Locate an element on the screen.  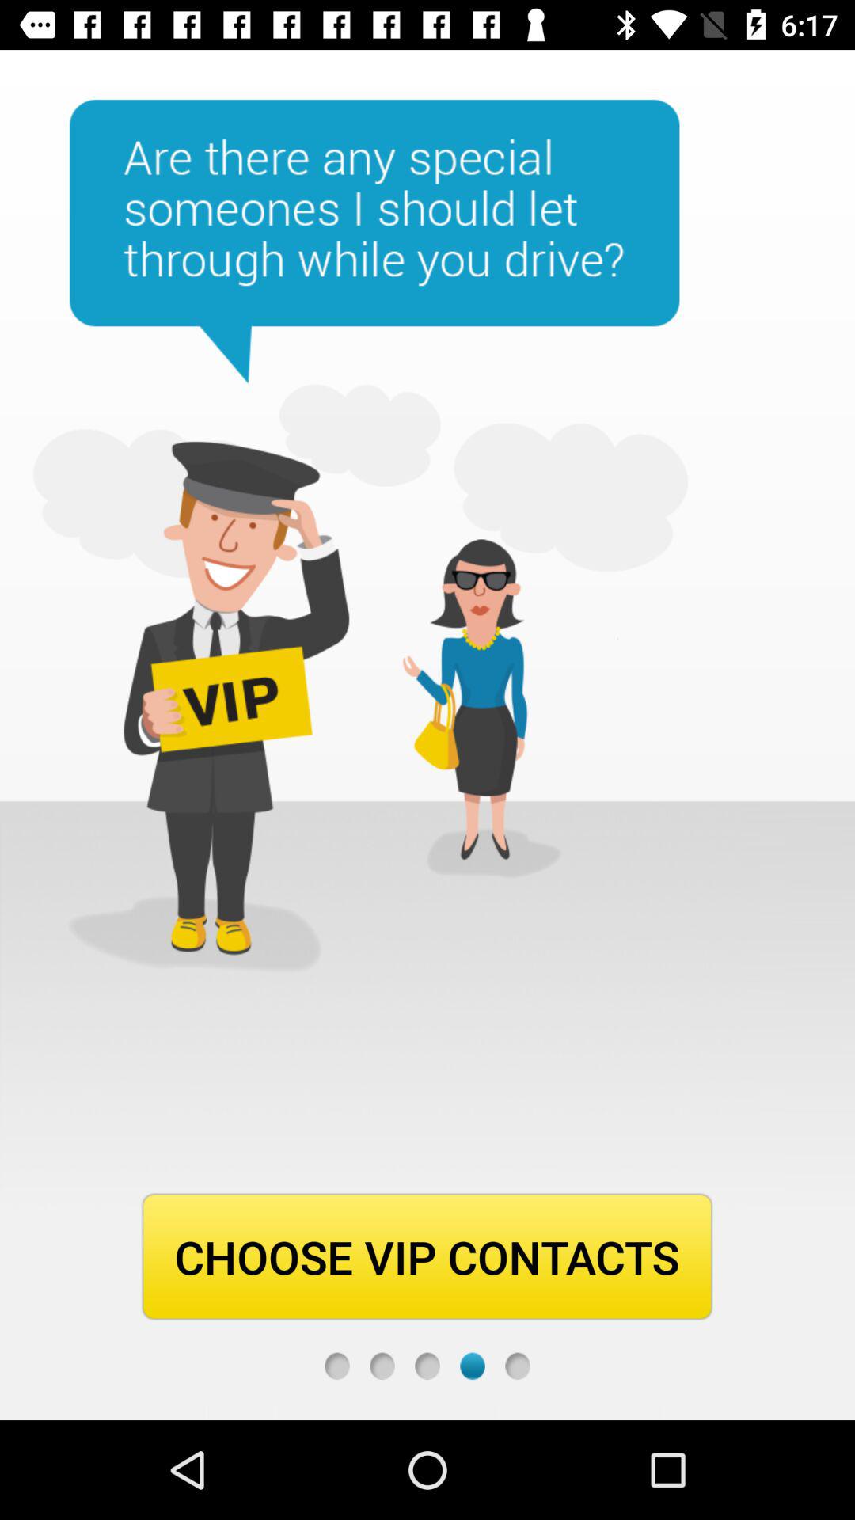
return to previous image is located at coordinates (427, 1366).